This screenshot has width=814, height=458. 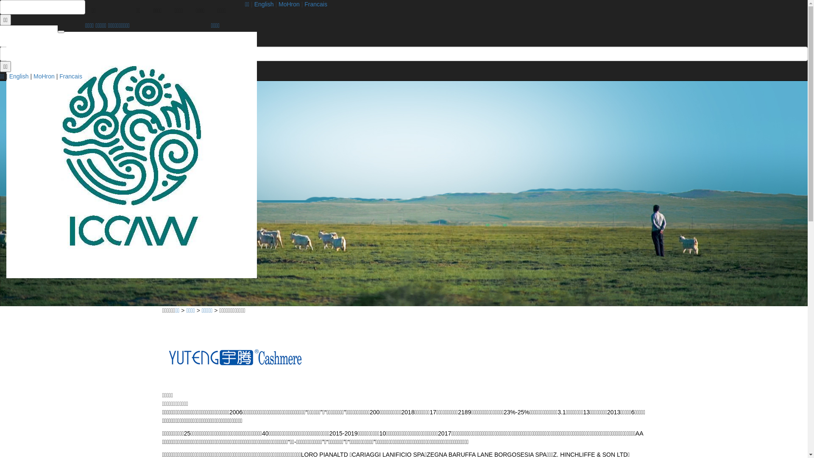 I want to click on Francais, so click(x=71, y=76).